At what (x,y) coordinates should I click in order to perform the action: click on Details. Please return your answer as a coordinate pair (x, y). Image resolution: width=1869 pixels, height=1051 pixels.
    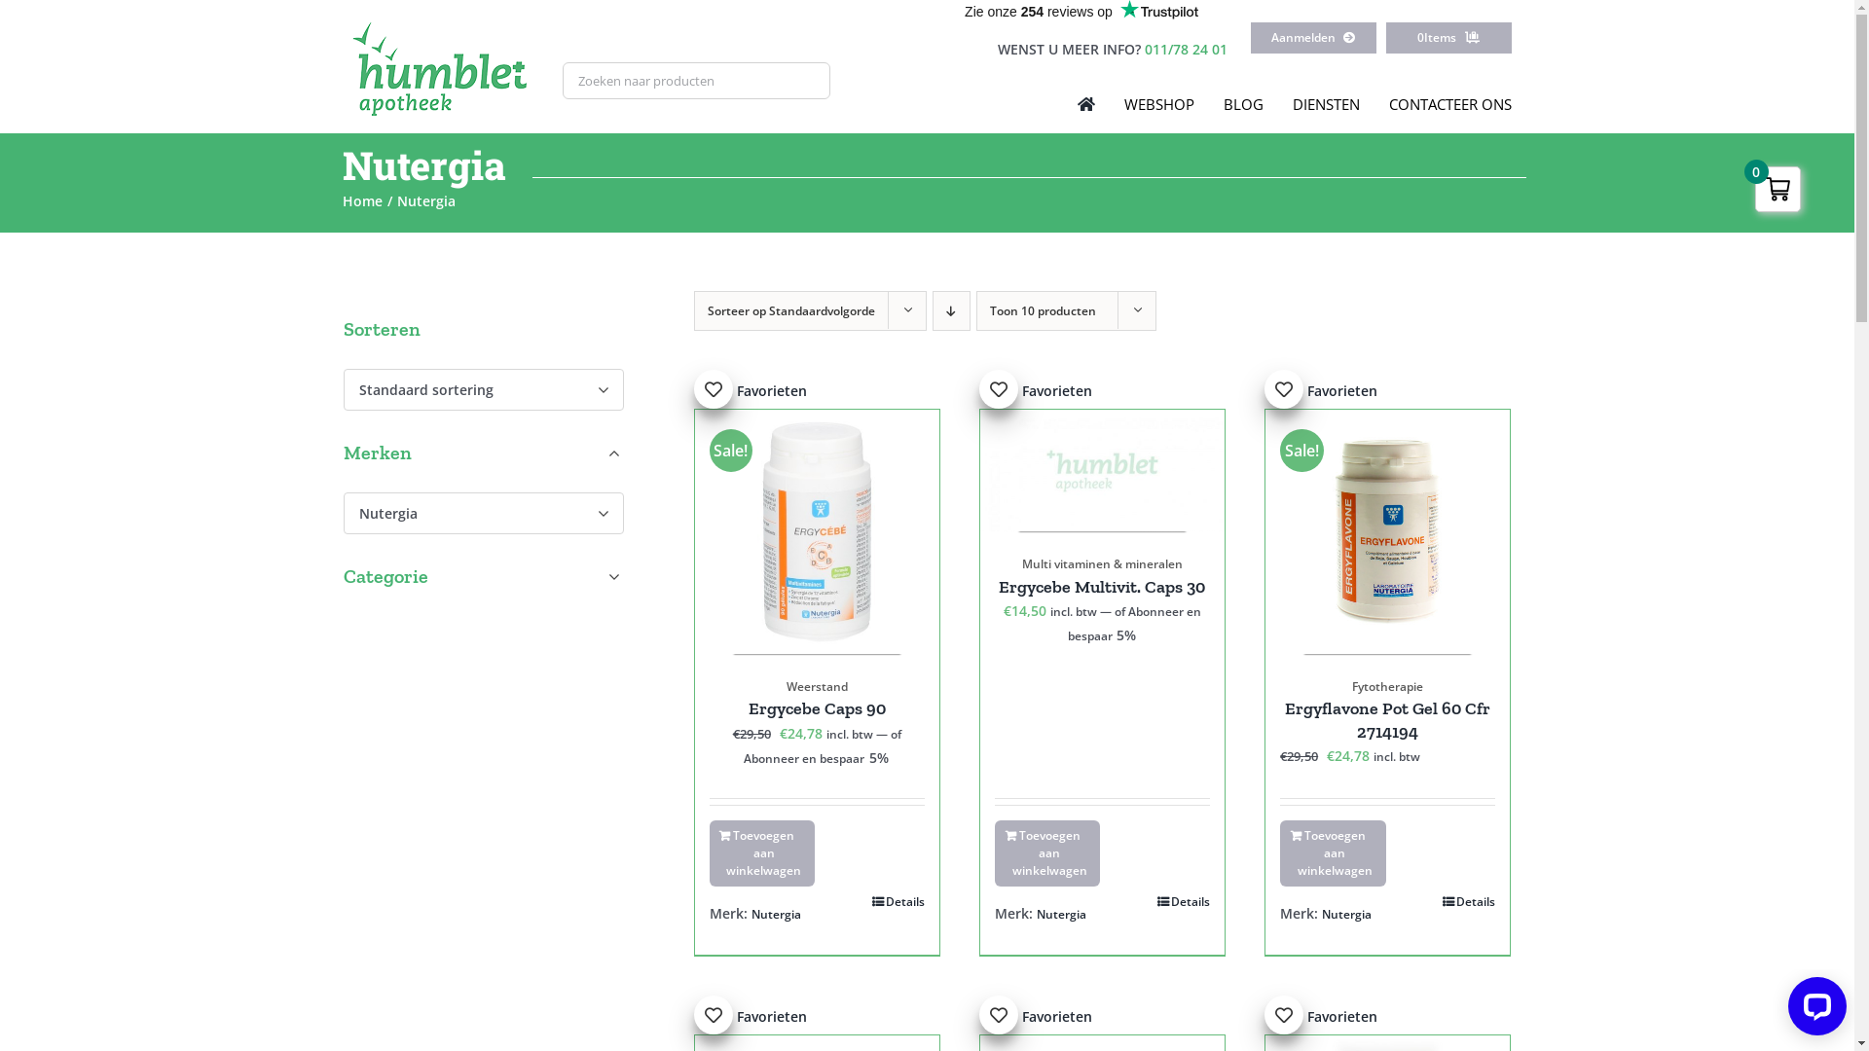
    Looking at the image, I should click on (1469, 902).